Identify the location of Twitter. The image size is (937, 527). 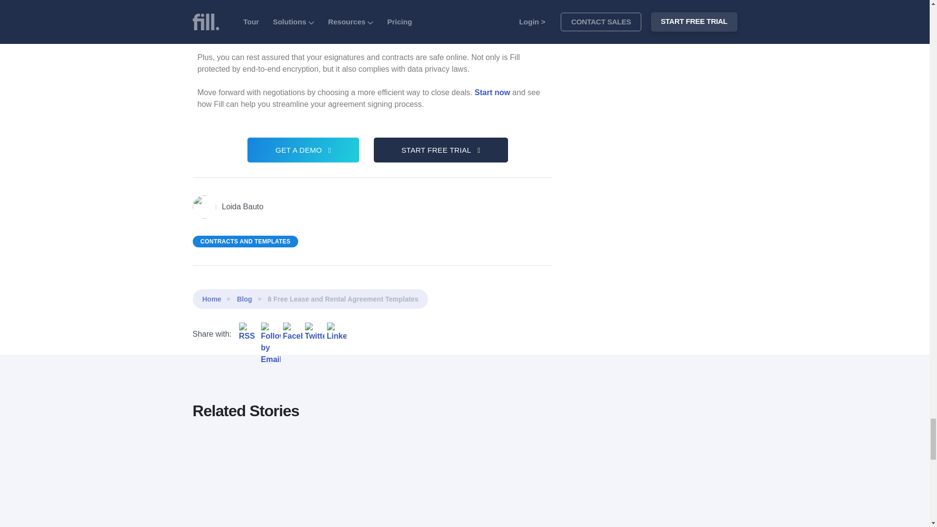
(314, 332).